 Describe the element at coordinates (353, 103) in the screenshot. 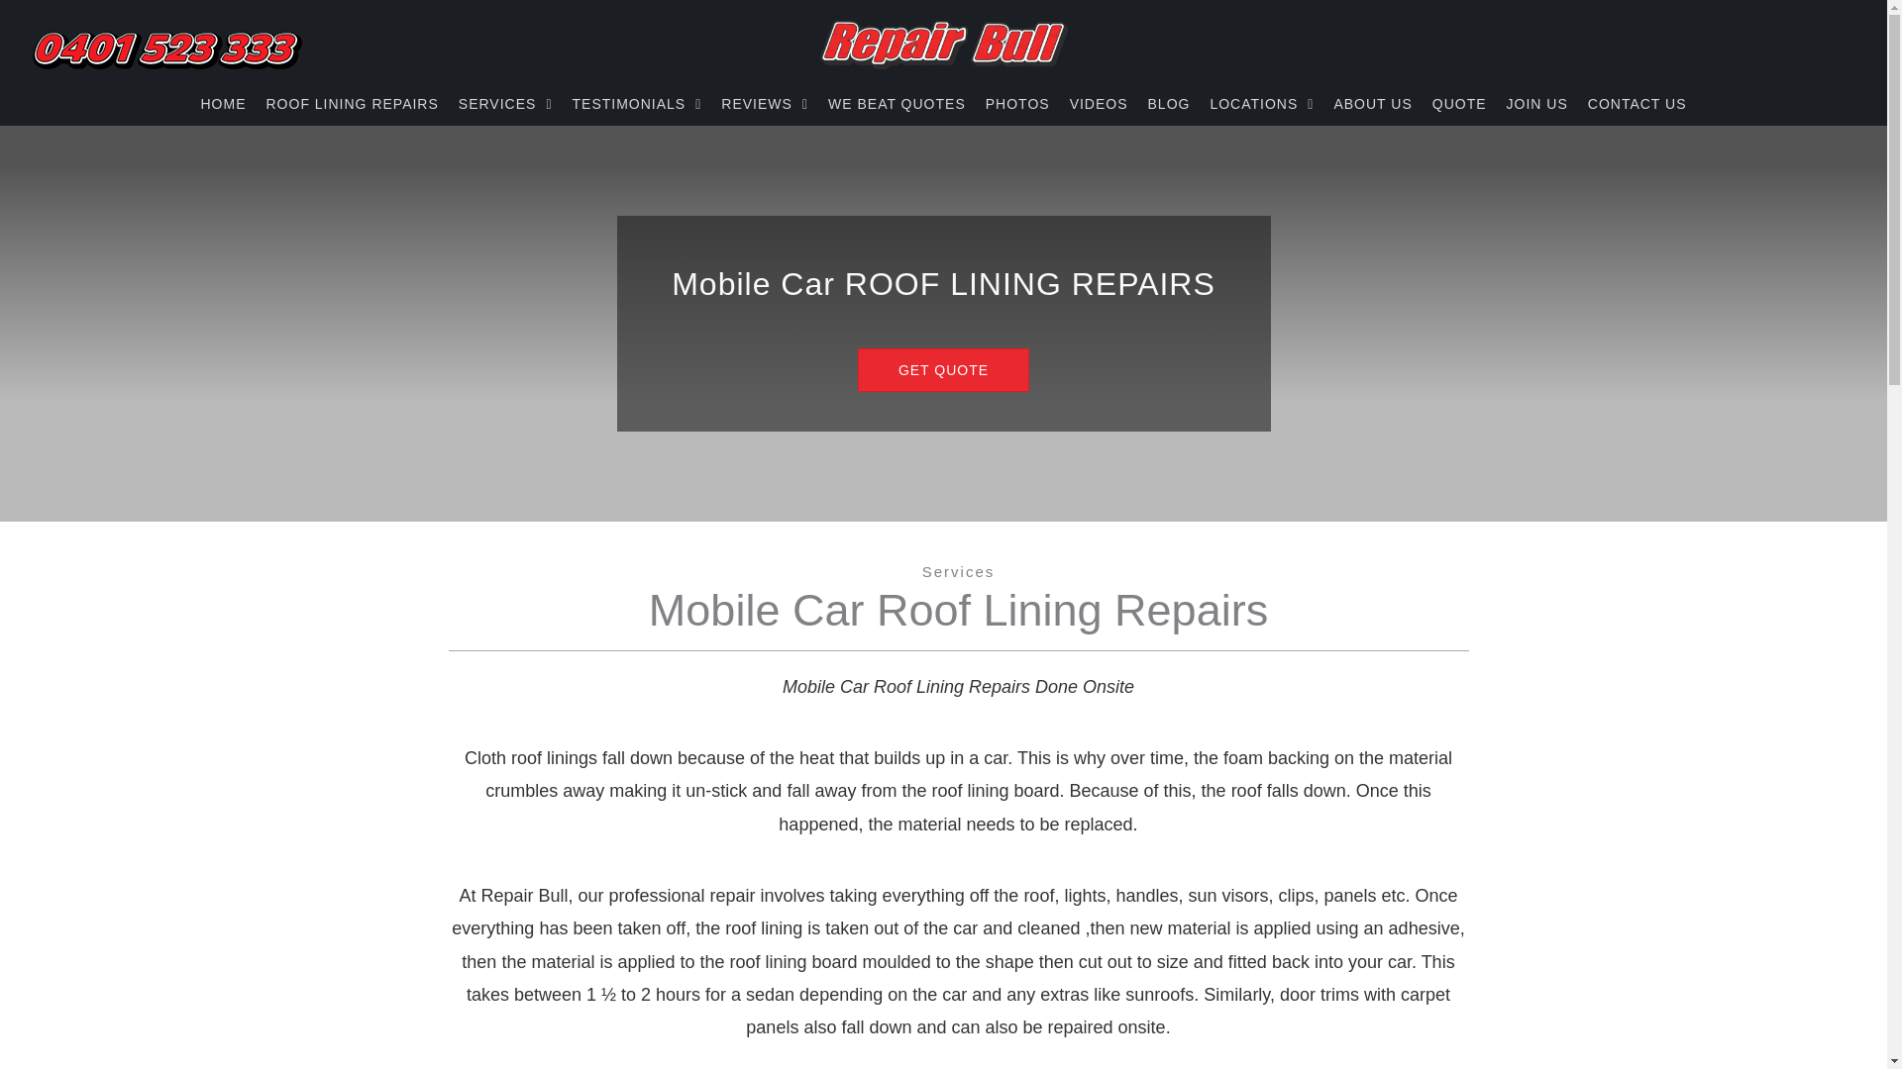

I see `ROOF LINING REPAIRS` at that location.